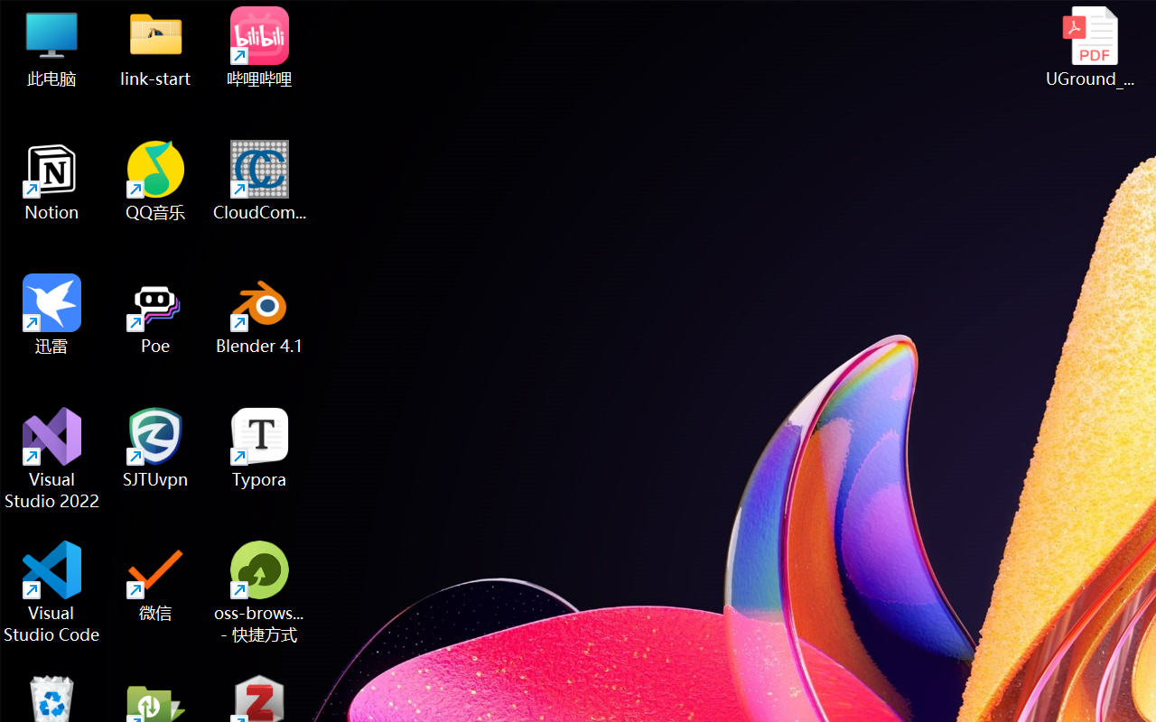 This screenshot has width=1156, height=722. I want to click on Pen: Red, 0.5 mm, so click(320, 157).